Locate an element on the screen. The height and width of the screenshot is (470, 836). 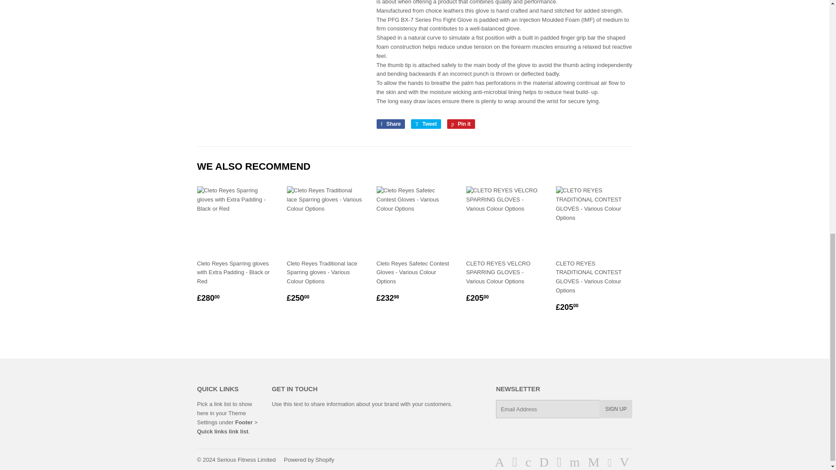
Tweet on Twitter is located at coordinates (461, 124).